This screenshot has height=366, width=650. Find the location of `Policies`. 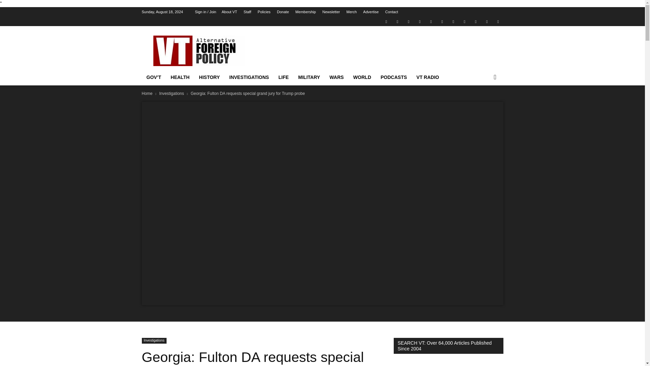

Policies is located at coordinates (264, 12).